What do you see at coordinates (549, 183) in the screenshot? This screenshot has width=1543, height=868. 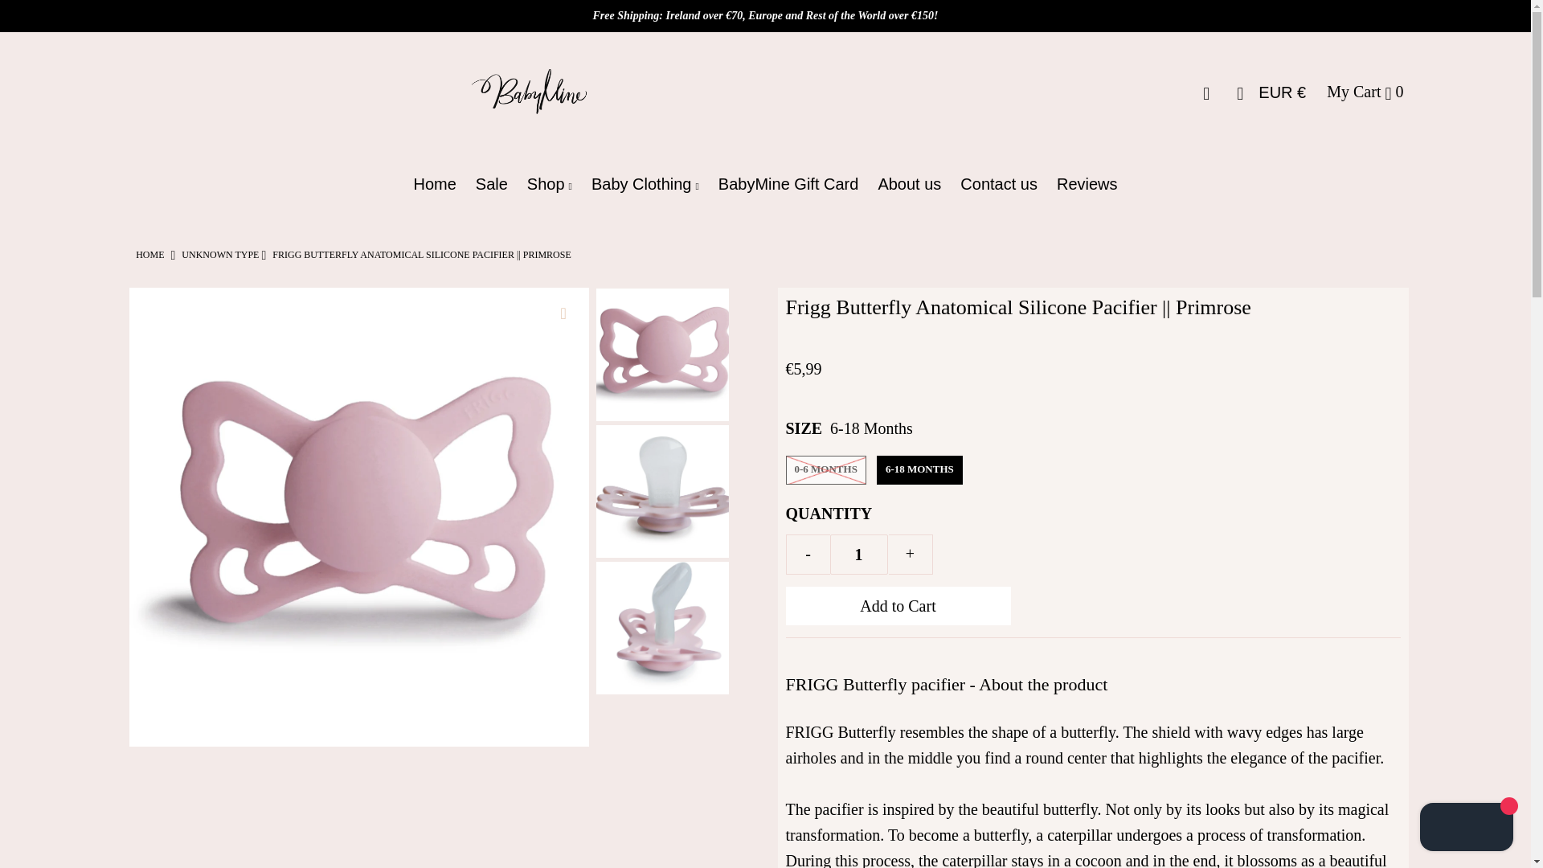 I see `Shop` at bounding box center [549, 183].